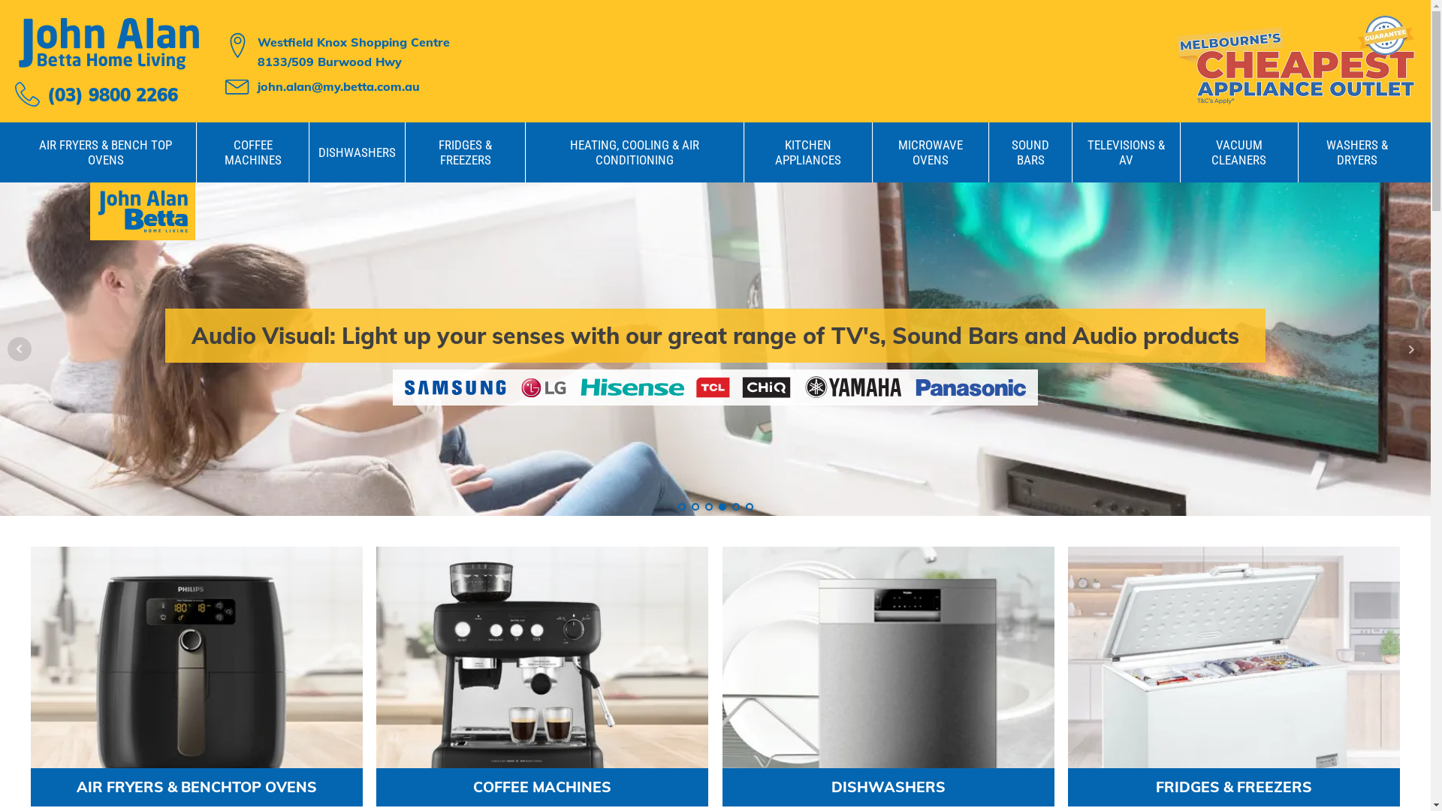 This screenshot has height=811, width=1442. I want to click on AIR FRYERS & BENCHTOP OVENS, so click(197, 676).